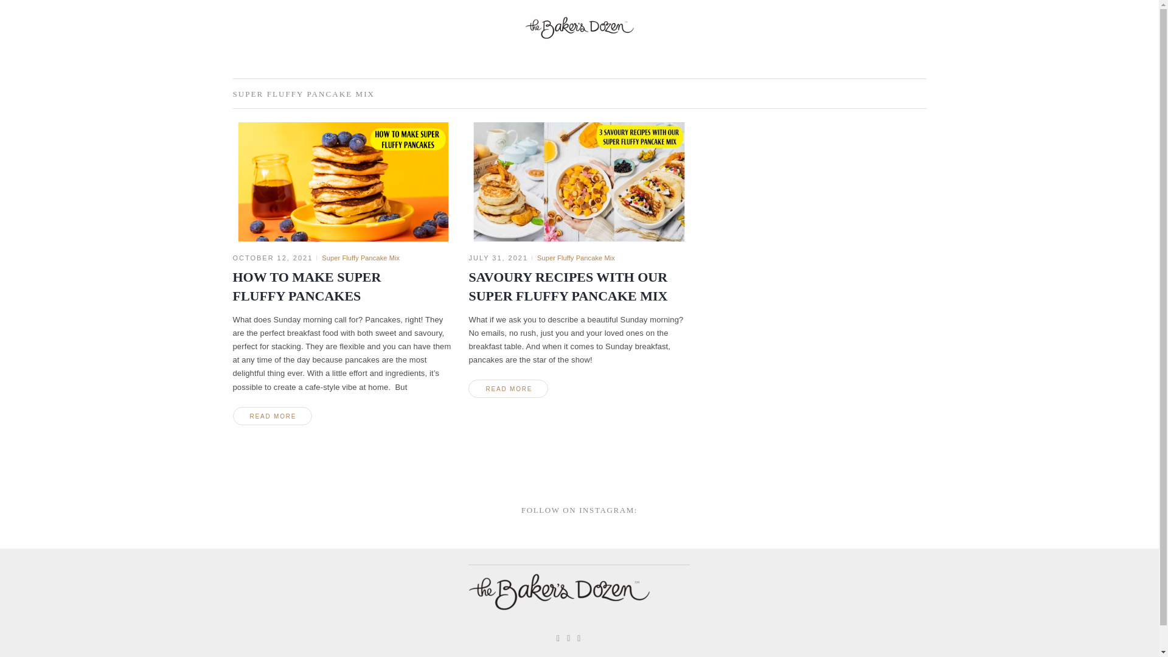  What do you see at coordinates (307, 286) in the screenshot?
I see `HOW TO MAKE SUPER FLUFFY PANCAKES` at bounding box center [307, 286].